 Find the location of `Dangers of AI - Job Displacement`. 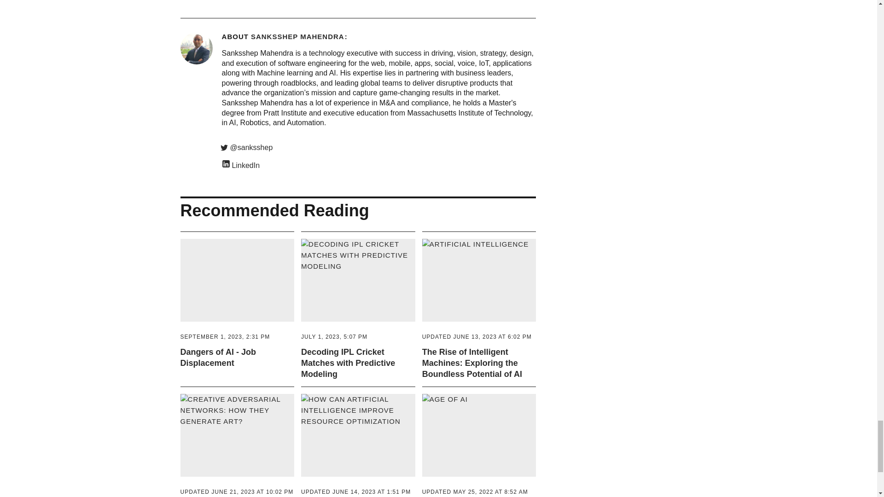

Dangers of AI - Job Displacement is located at coordinates (237, 289).